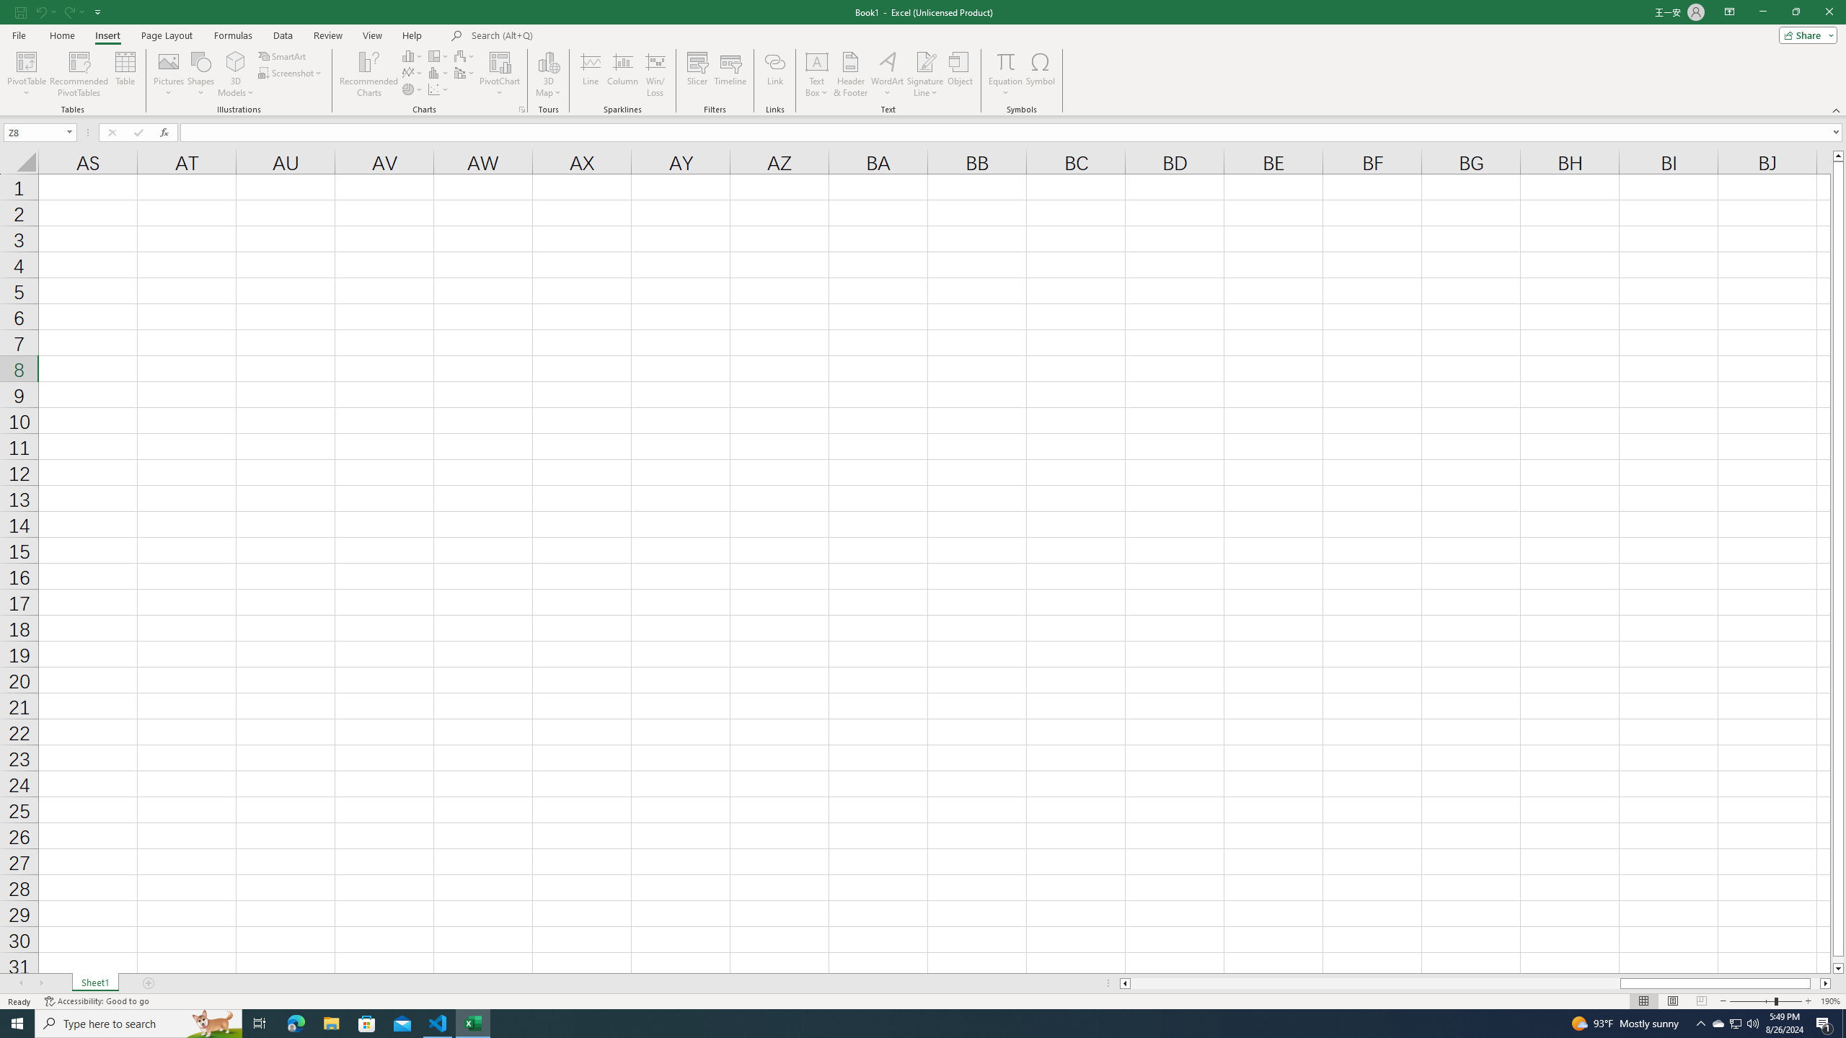 The width and height of the screenshot is (1846, 1038). I want to click on Insert Pie or Doughnut Chart, so click(413, 89).